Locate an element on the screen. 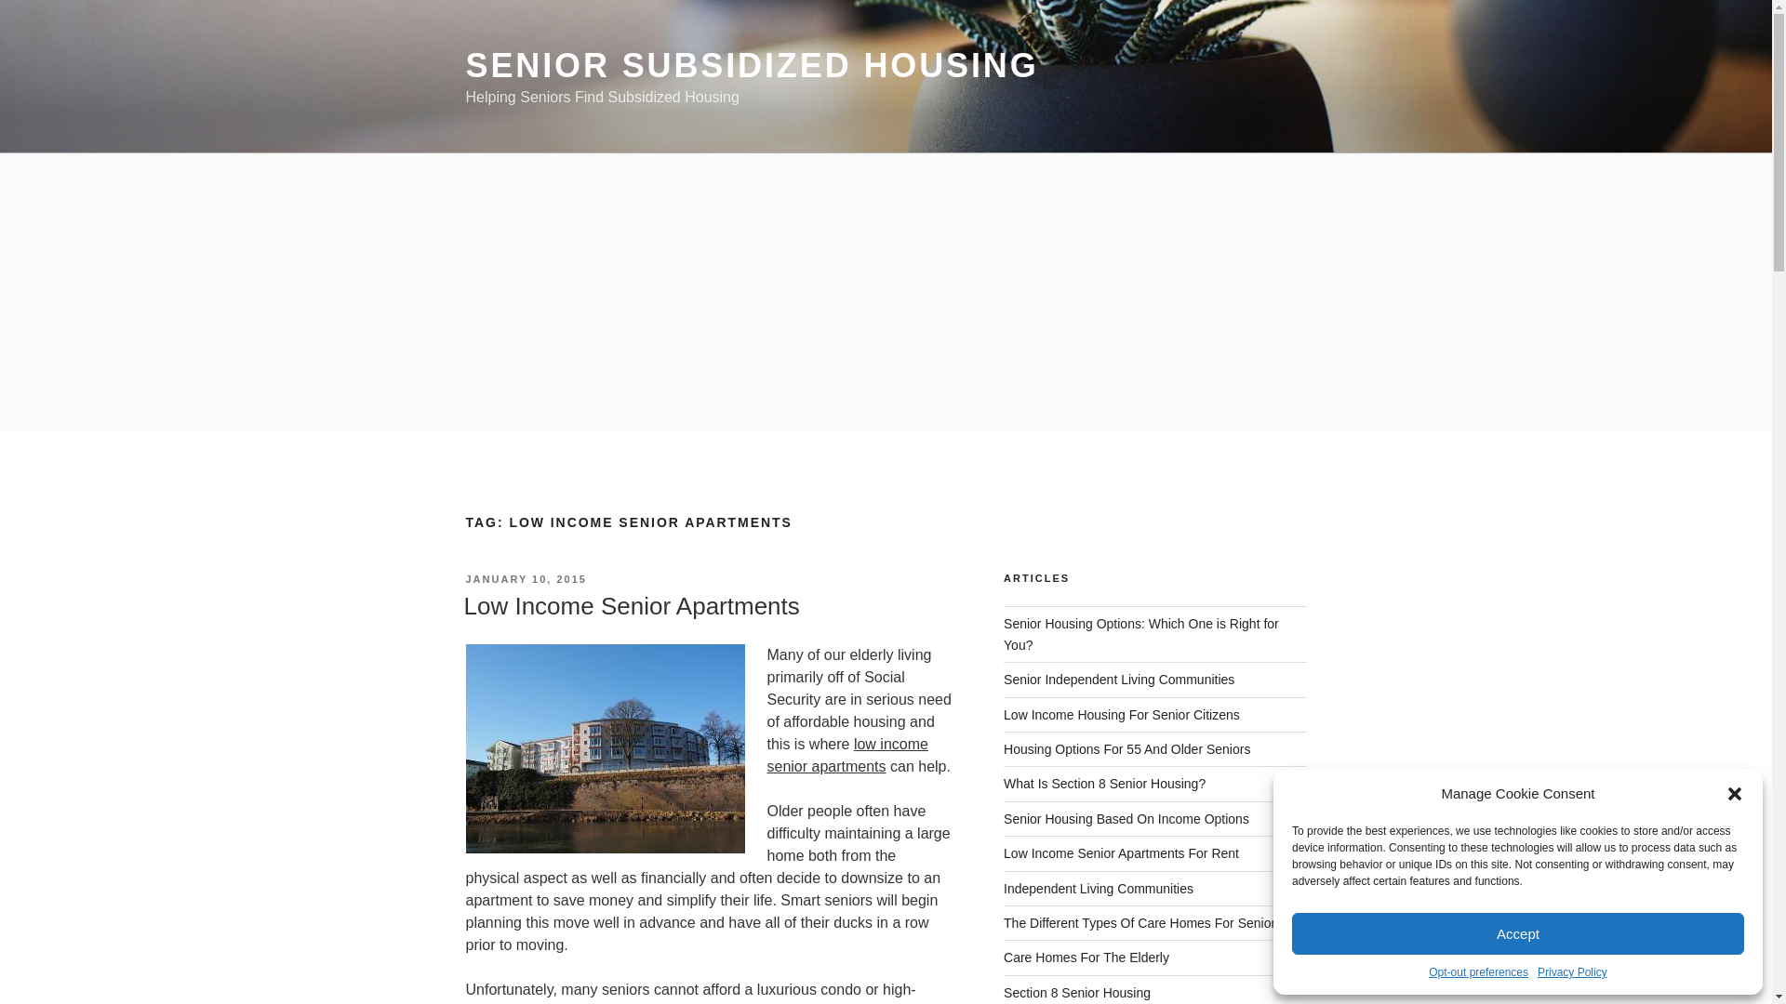 This screenshot has width=1786, height=1004. Senior Housing Based On Income Options is located at coordinates (1126, 818).